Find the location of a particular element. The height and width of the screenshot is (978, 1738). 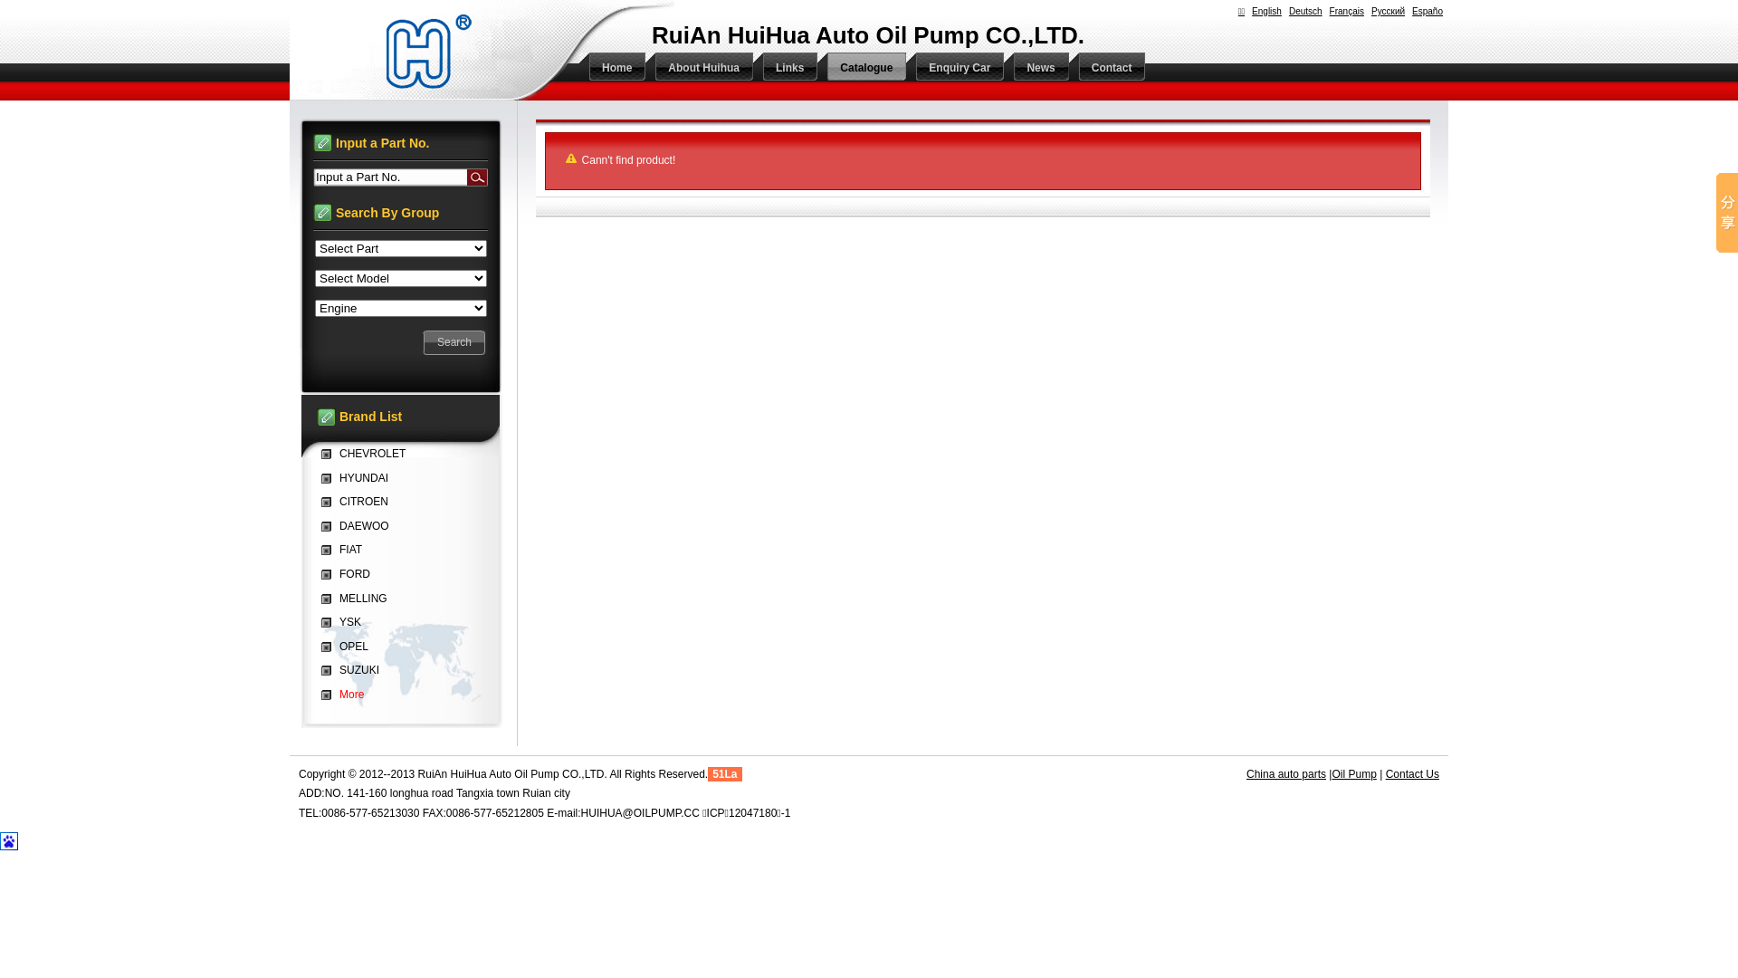

Oil Pump is located at coordinates (1354, 774).